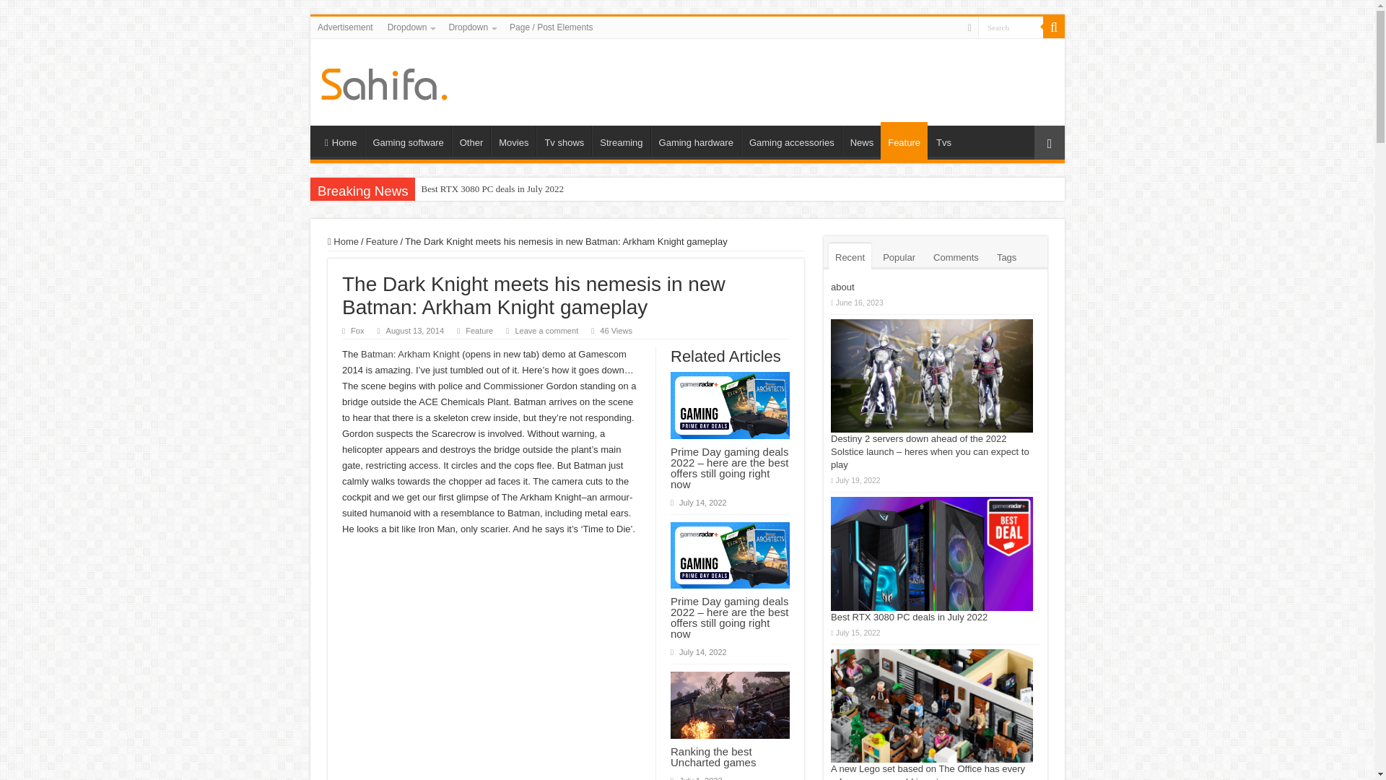  What do you see at coordinates (340, 140) in the screenshot?
I see `Home` at bounding box center [340, 140].